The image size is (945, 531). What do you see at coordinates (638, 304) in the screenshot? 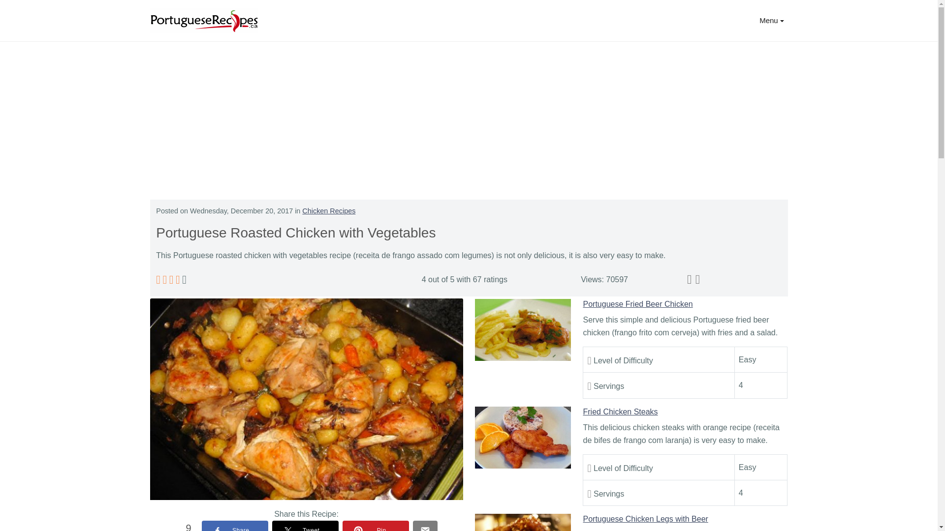
I see `Portuguese Fried Beer Chicken` at bounding box center [638, 304].